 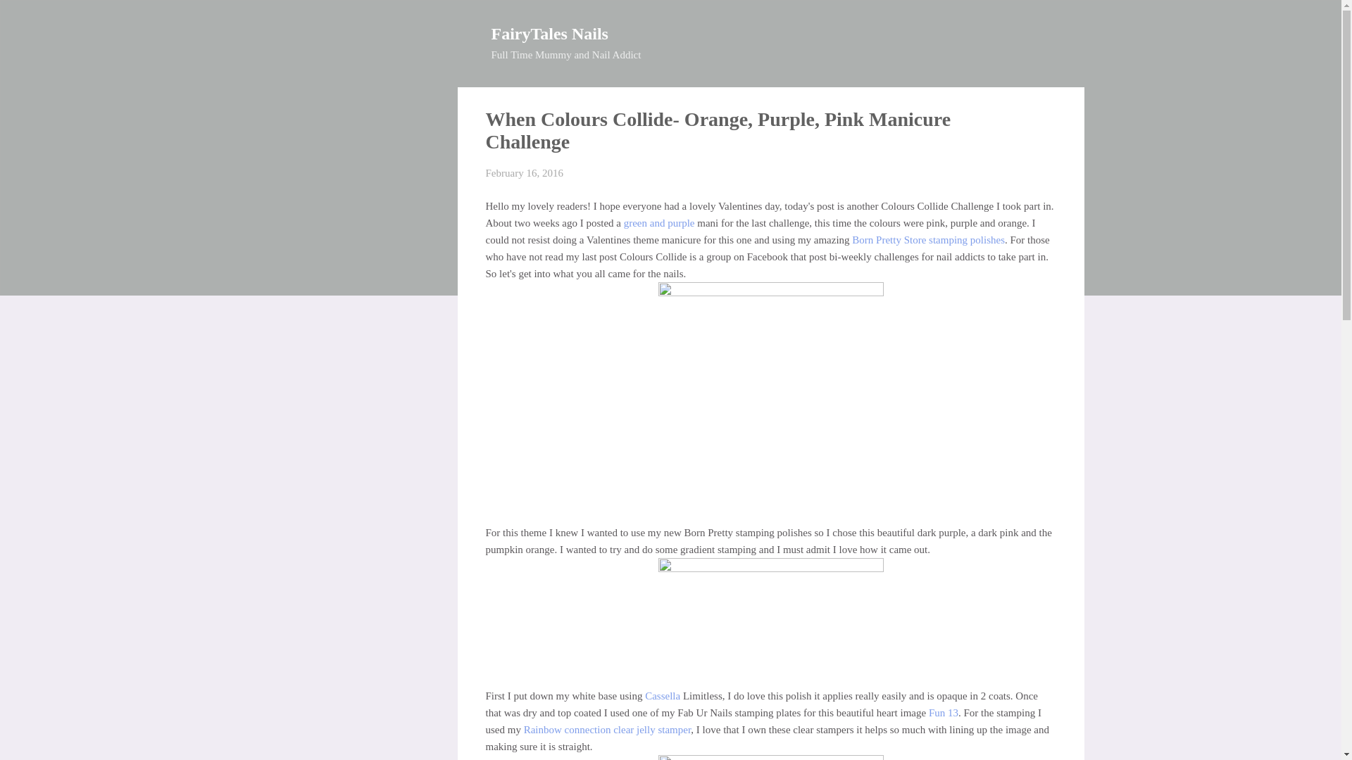 I want to click on  Fun 13, so click(x=942, y=712).